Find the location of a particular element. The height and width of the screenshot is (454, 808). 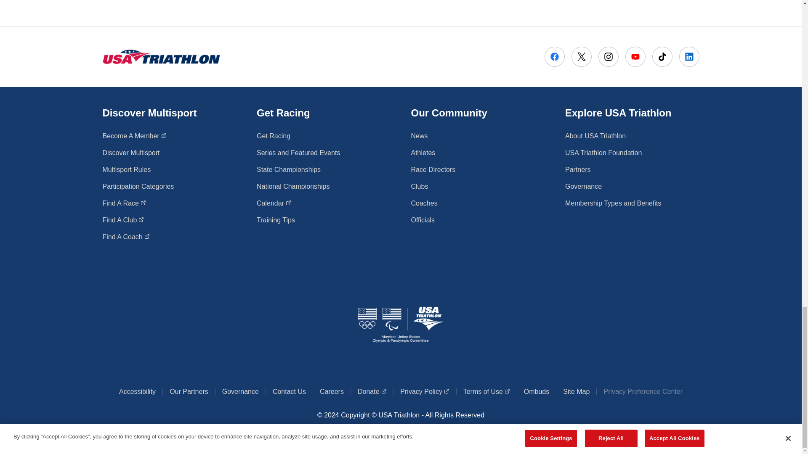

Participation Categories is located at coordinates (131, 153).